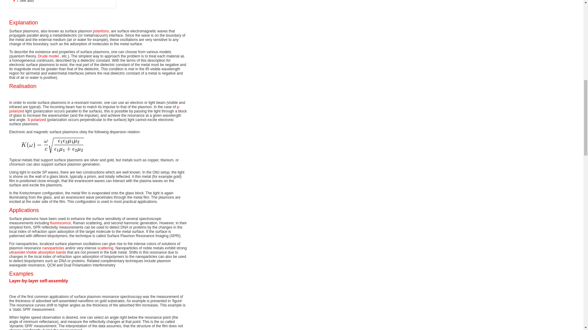 The width and height of the screenshot is (588, 330). Describe the element at coordinates (17, 252) in the screenshot. I see `Ultraviolet` at that location.